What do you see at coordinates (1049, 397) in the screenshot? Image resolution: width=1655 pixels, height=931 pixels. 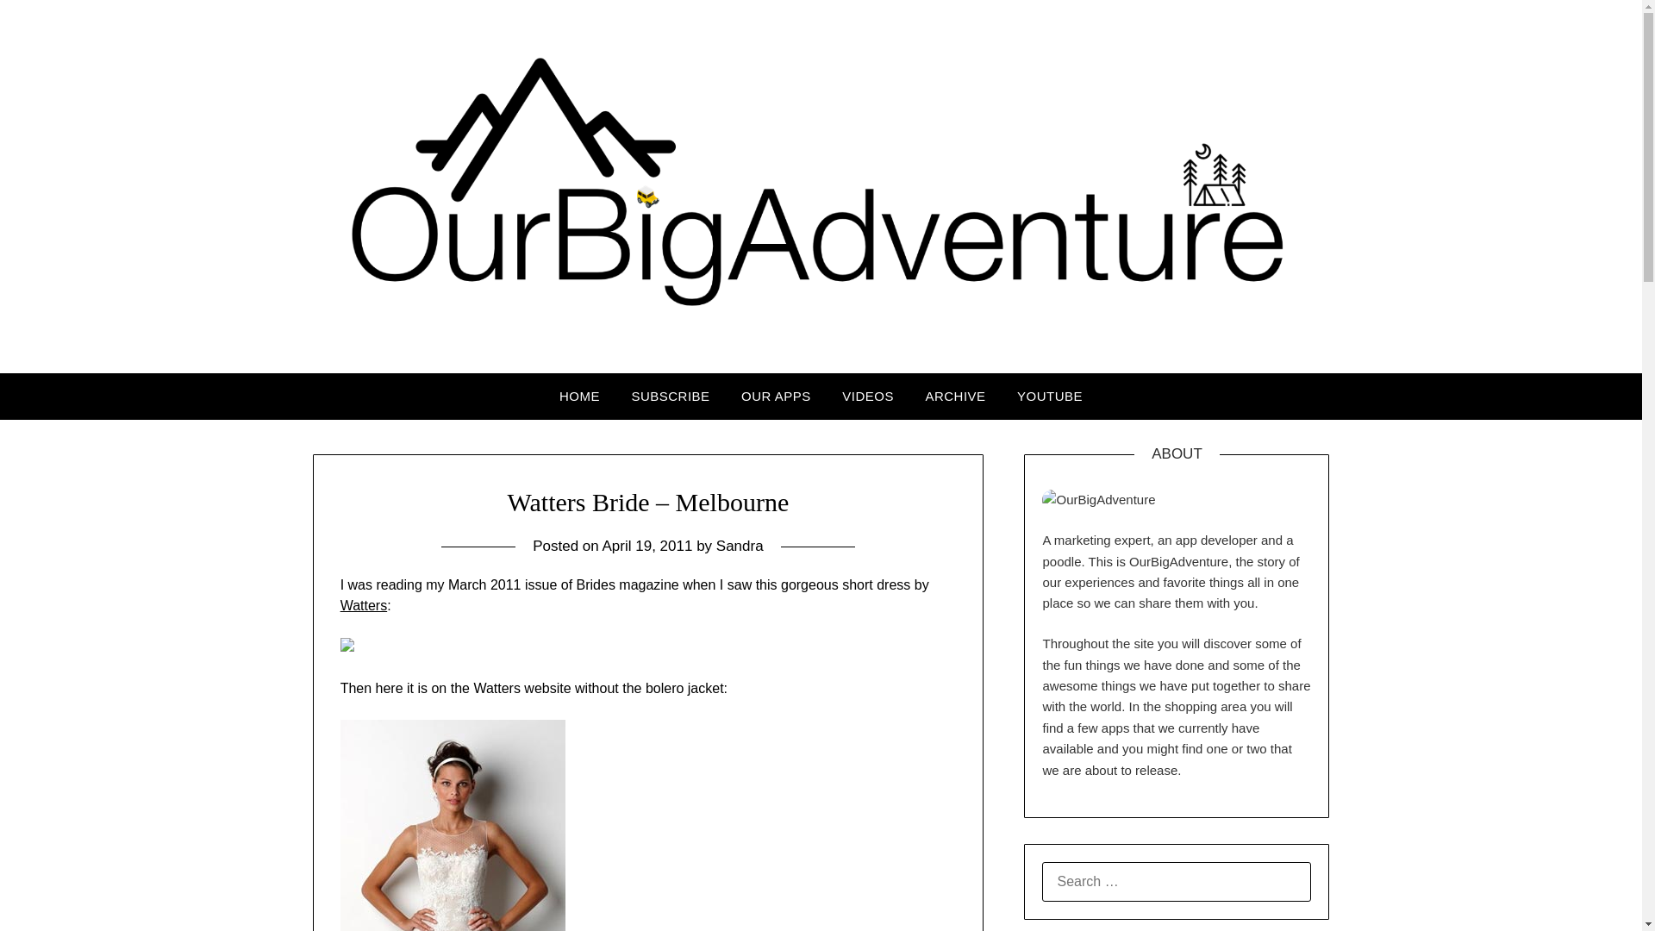 I see `YOUTUBE` at bounding box center [1049, 397].